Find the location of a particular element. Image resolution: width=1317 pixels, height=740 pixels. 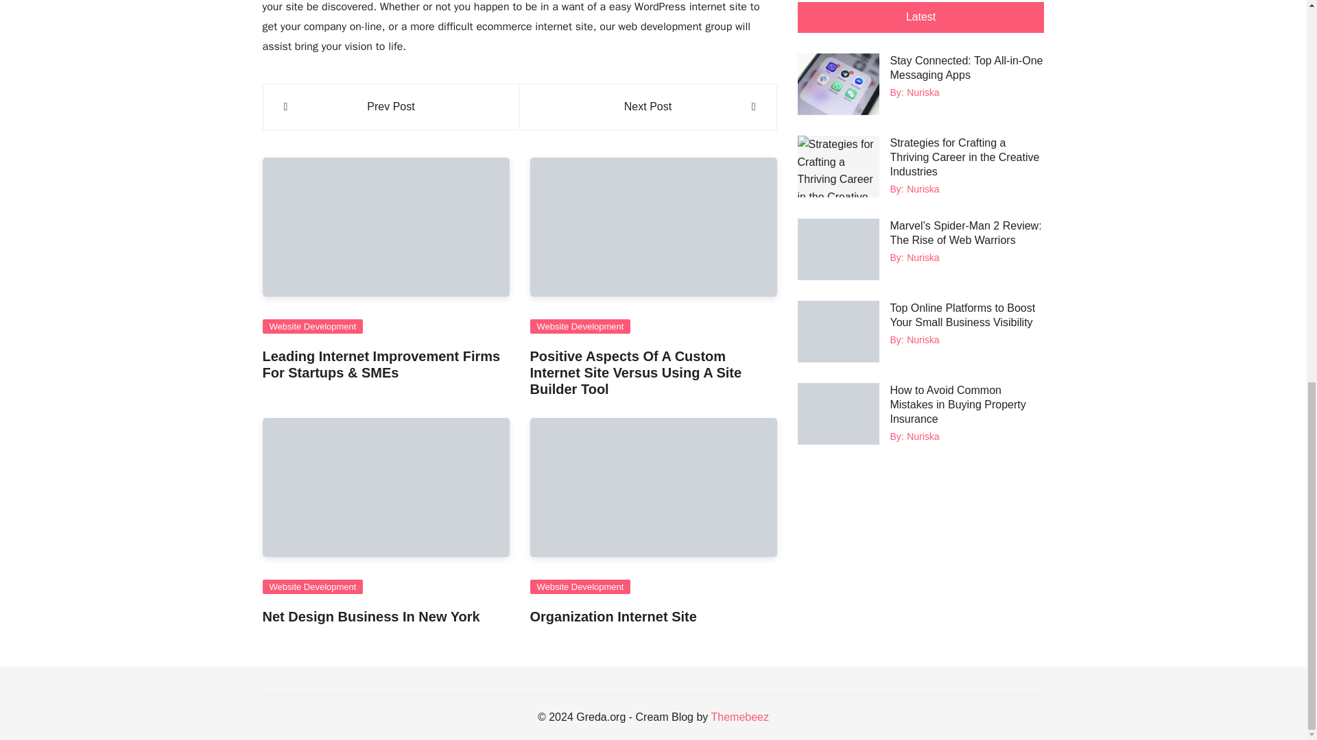

Prev Post is located at coordinates (391, 106).